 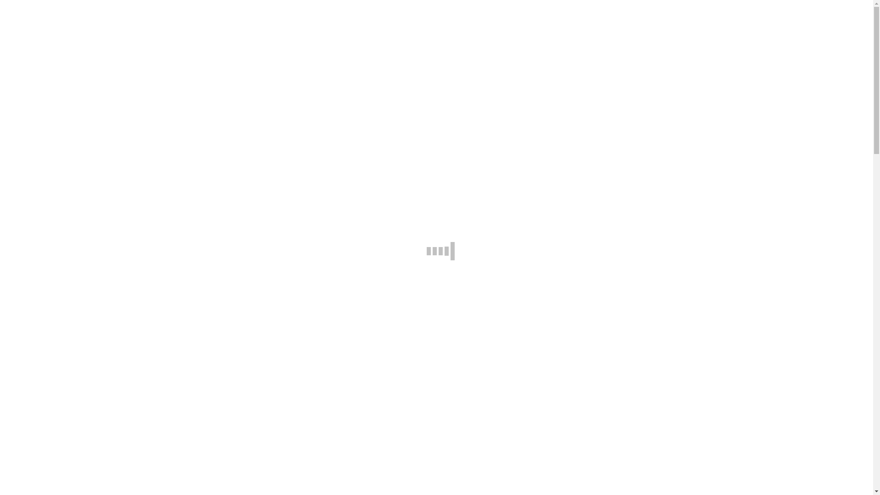 What do you see at coordinates (49, 141) in the screenshot?
I see `Media` at bounding box center [49, 141].